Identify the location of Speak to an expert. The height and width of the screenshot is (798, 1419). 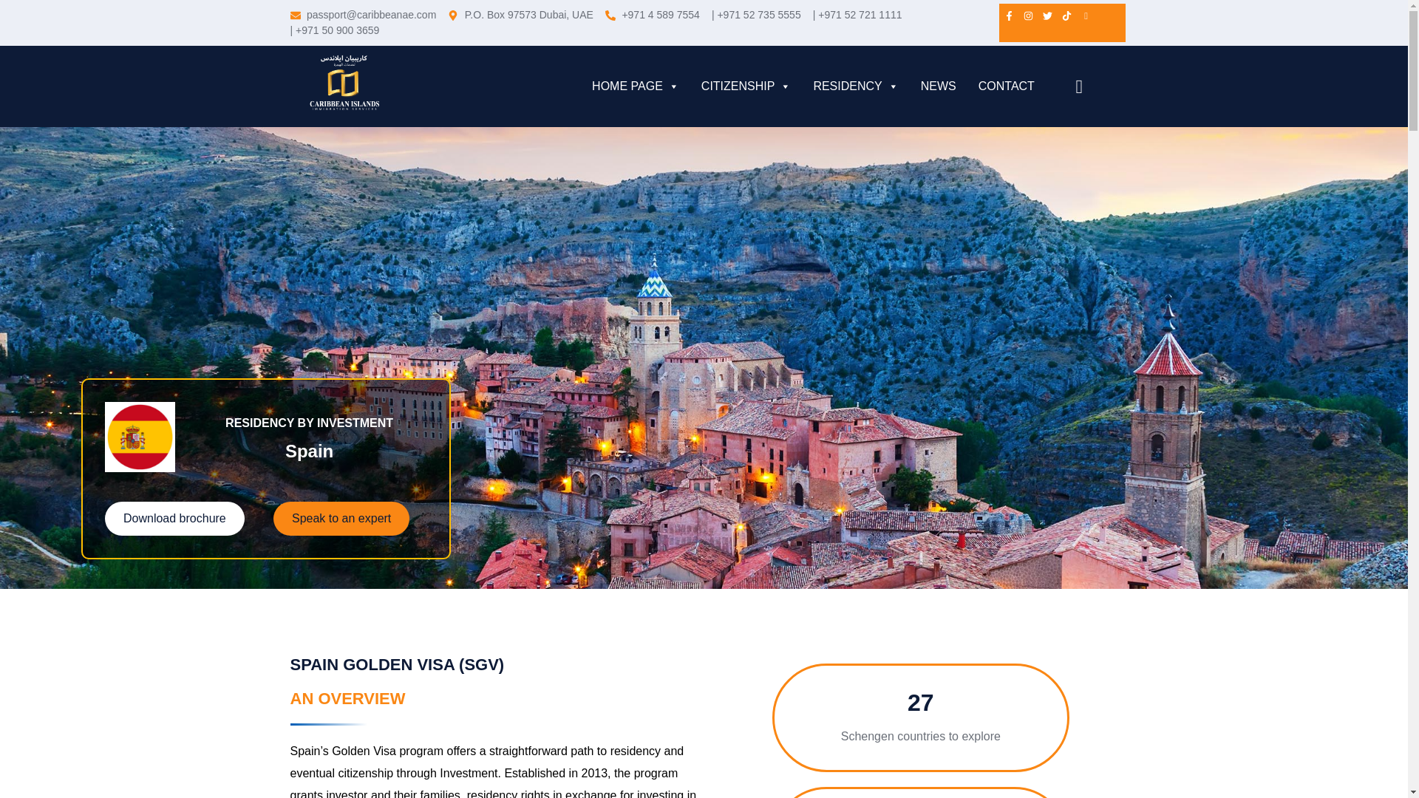
(341, 519).